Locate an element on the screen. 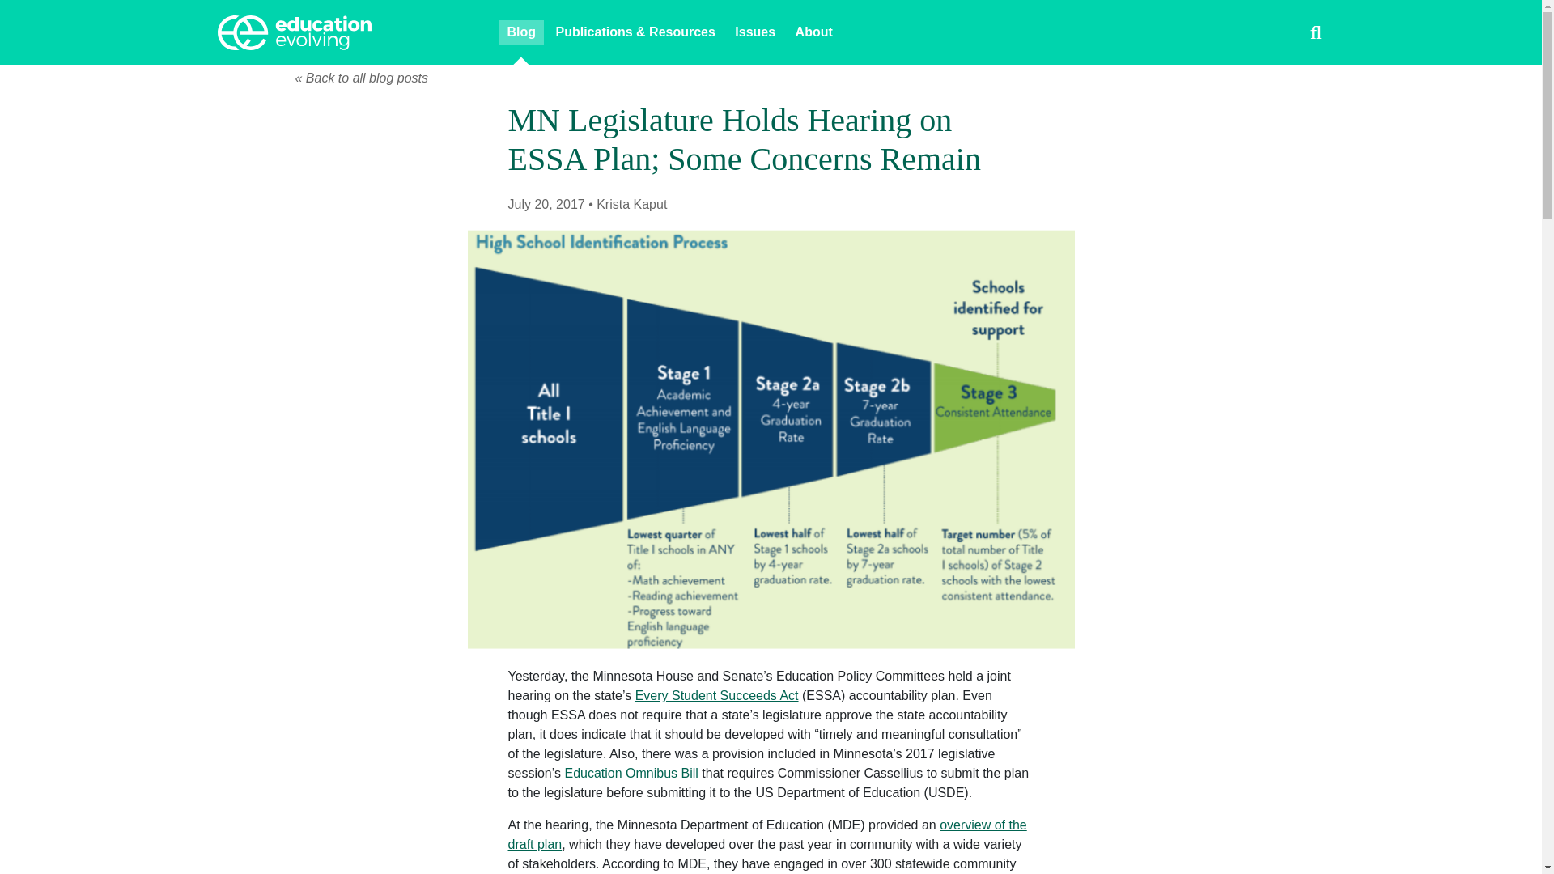 Image resolution: width=1554 pixels, height=874 pixels. overview of the draft plan is located at coordinates (767, 834).